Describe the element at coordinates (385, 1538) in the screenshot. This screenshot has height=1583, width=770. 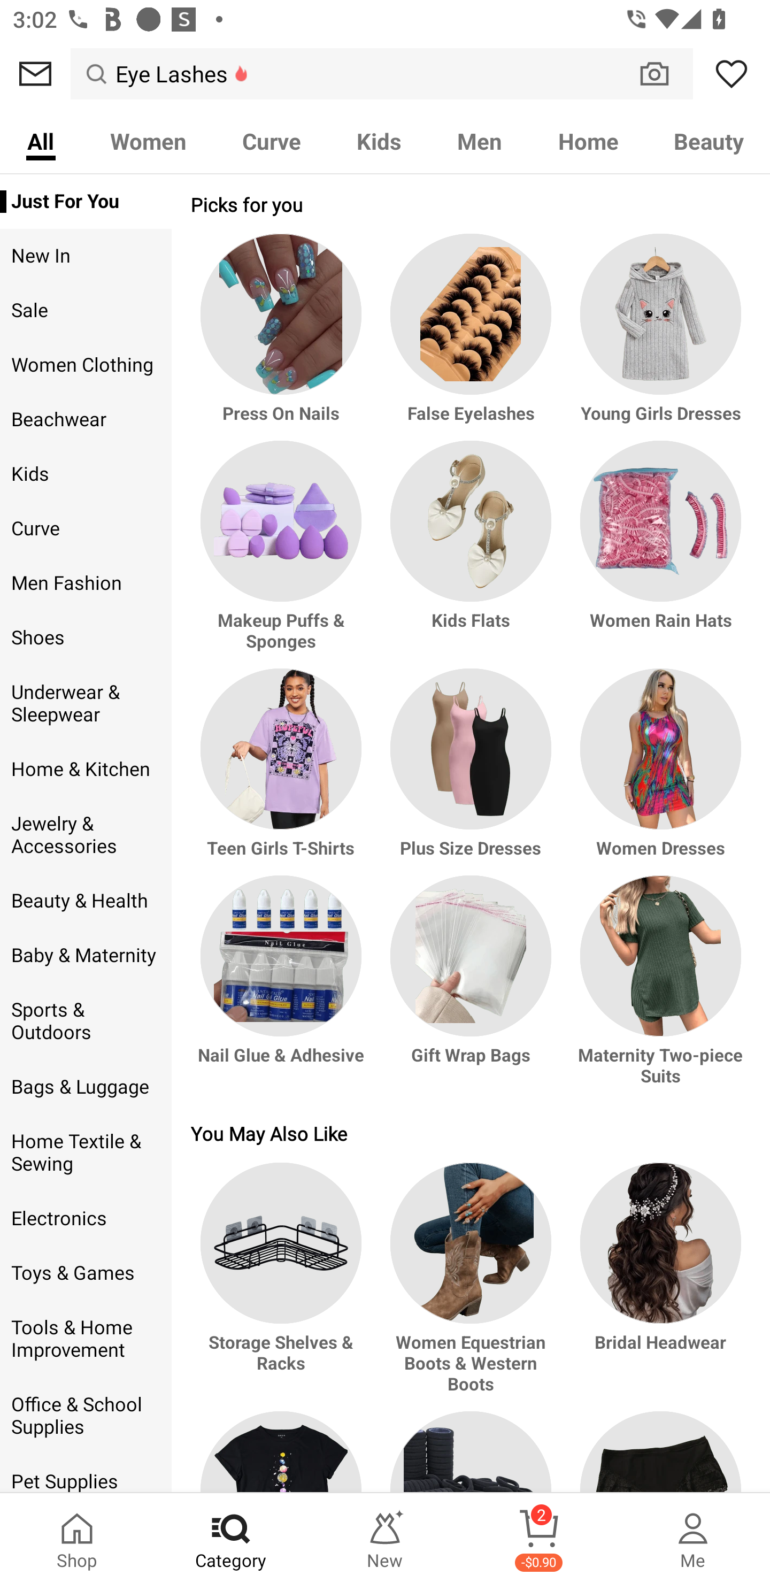
I see `New` at that location.